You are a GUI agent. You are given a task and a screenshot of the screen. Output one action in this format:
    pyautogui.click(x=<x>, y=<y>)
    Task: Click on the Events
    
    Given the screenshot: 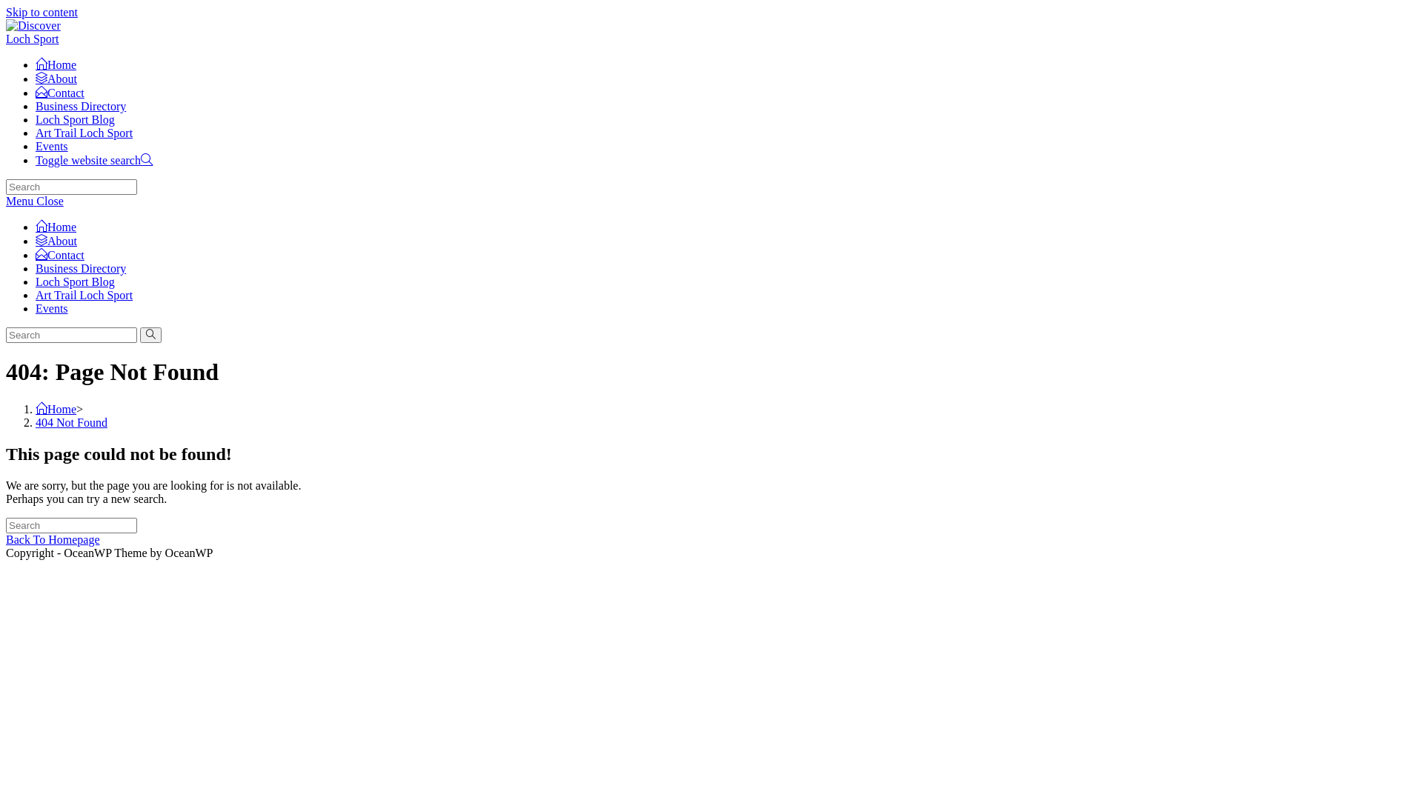 What is the action you would take?
    pyautogui.click(x=52, y=147)
    